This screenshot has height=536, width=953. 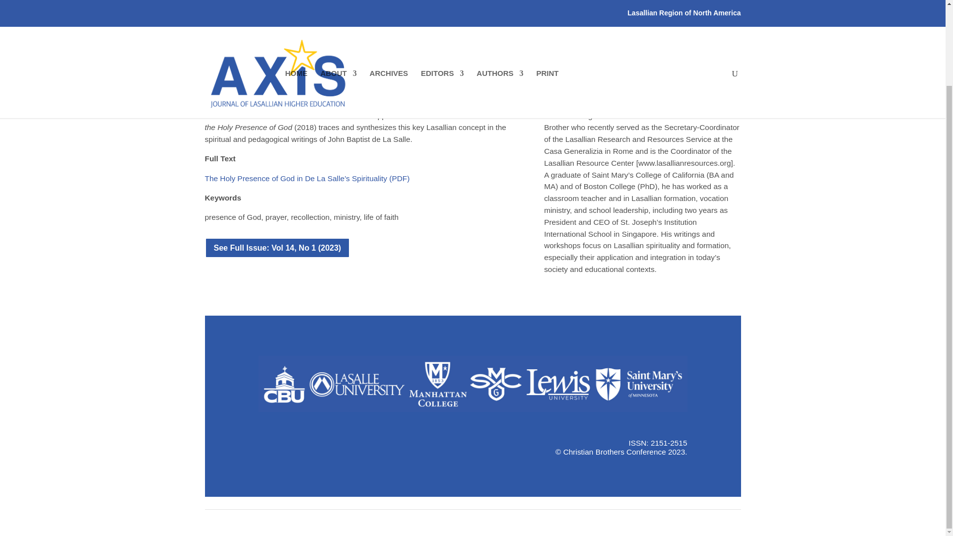 I want to click on Footer-hi-res, so click(x=473, y=384).